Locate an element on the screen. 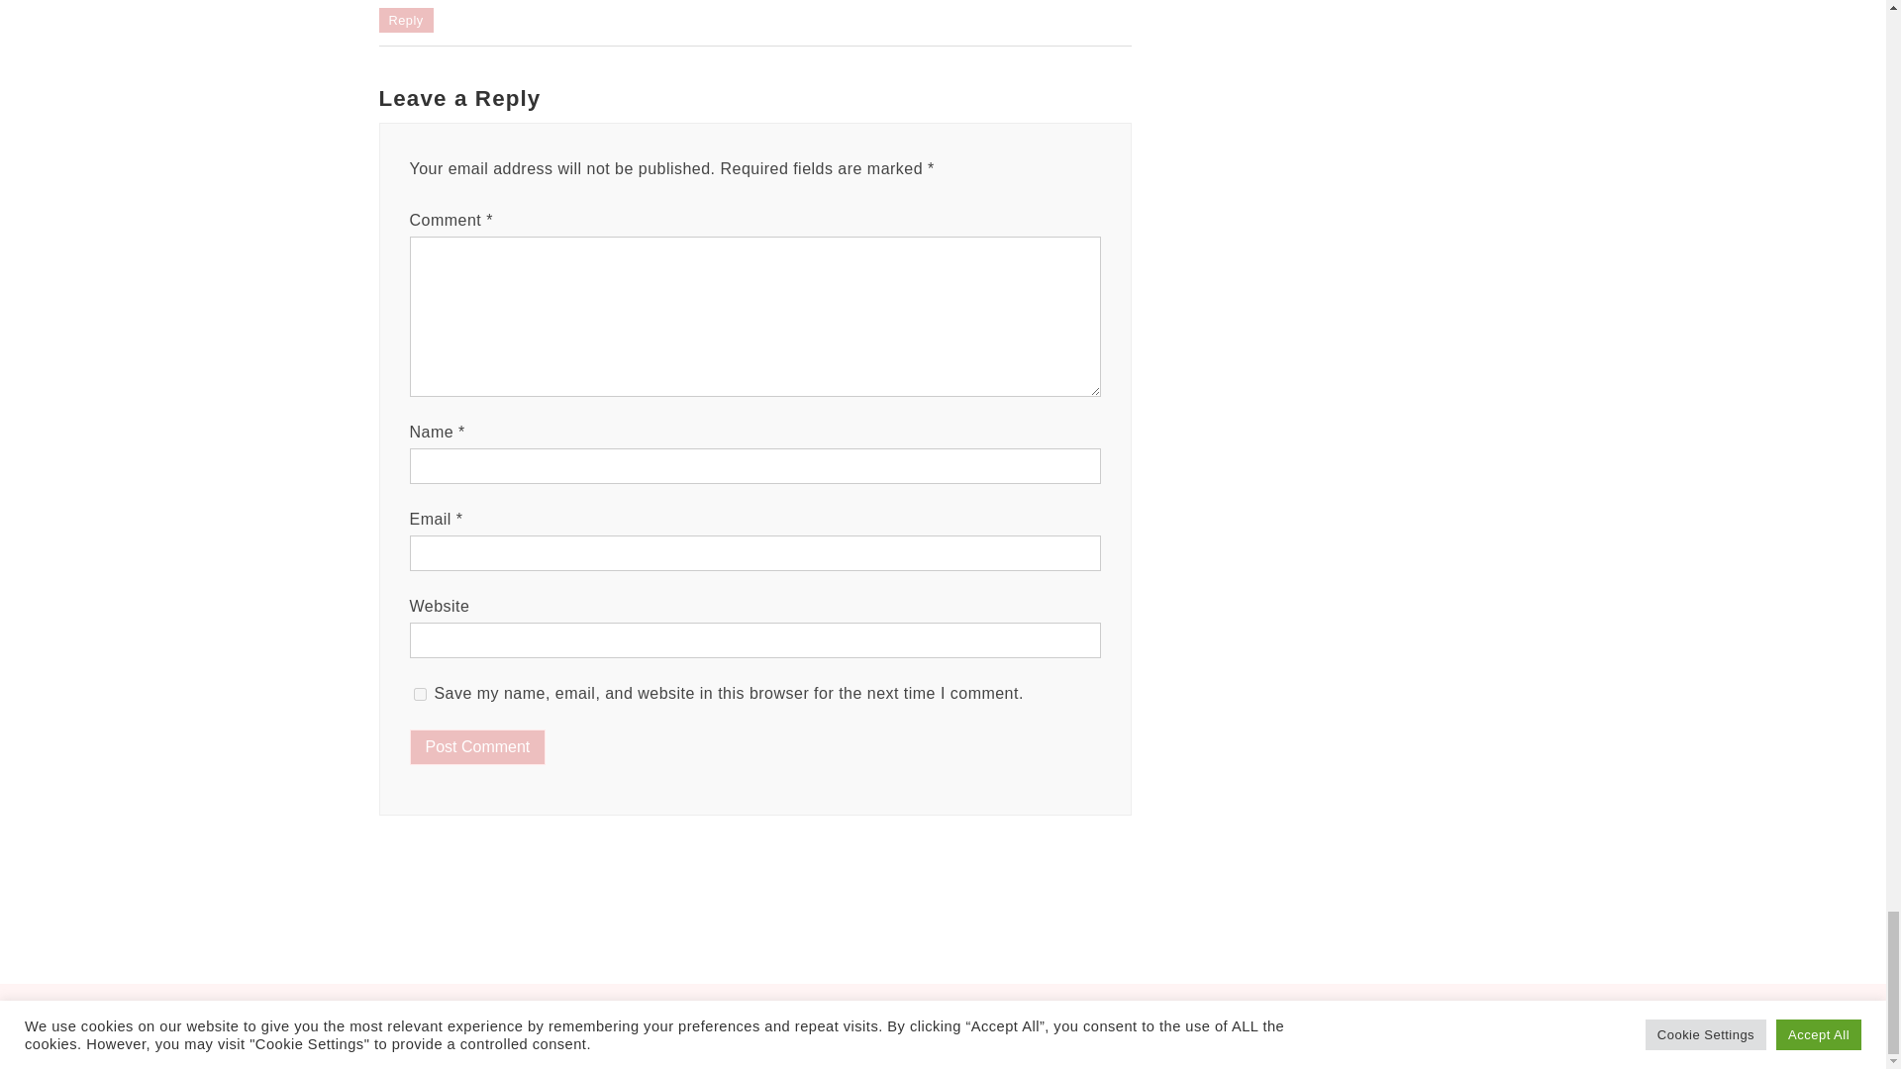 The image size is (1901, 1069). Post Comment is located at coordinates (478, 746).